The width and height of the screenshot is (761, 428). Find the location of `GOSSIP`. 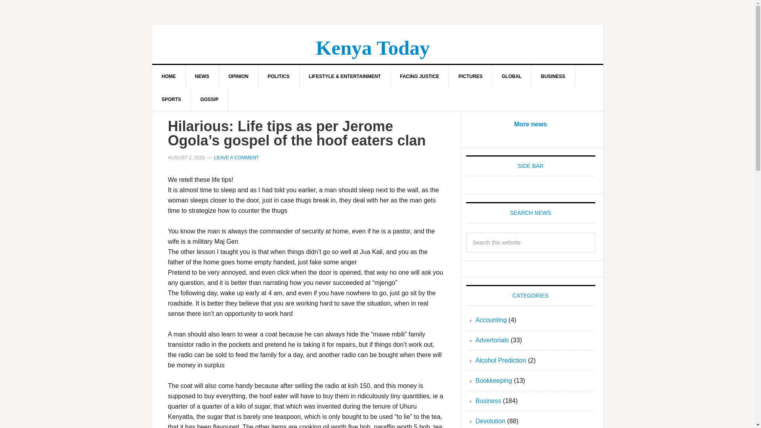

GOSSIP is located at coordinates (209, 99).